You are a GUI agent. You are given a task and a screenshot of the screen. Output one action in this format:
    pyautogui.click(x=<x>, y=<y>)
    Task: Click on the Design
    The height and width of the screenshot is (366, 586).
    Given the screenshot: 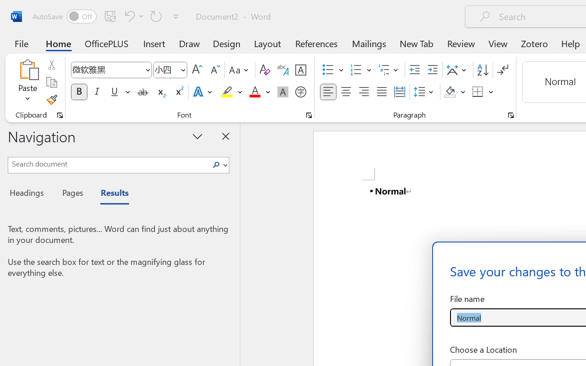 What is the action you would take?
    pyautogui.click(x=227, y=43)
    